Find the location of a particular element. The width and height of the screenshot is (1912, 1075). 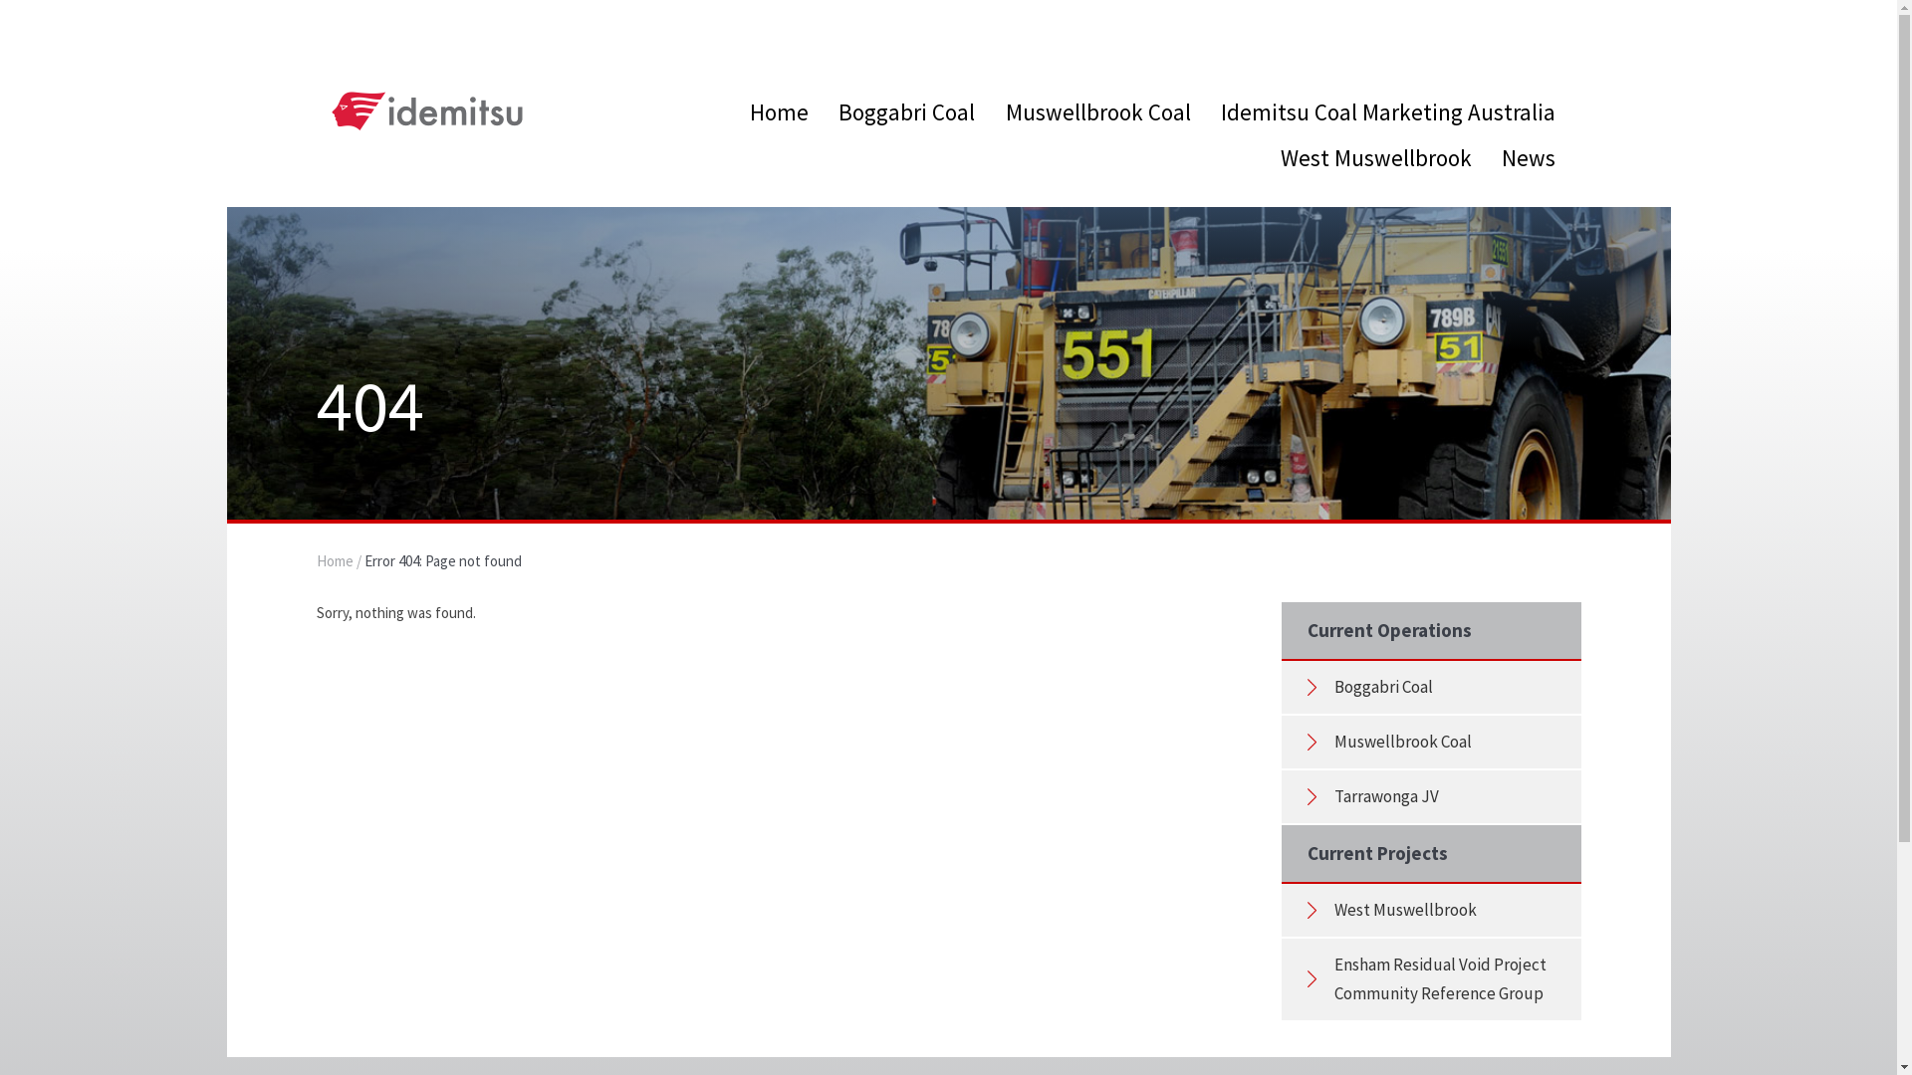

News is located at coordinates (1529, 157).